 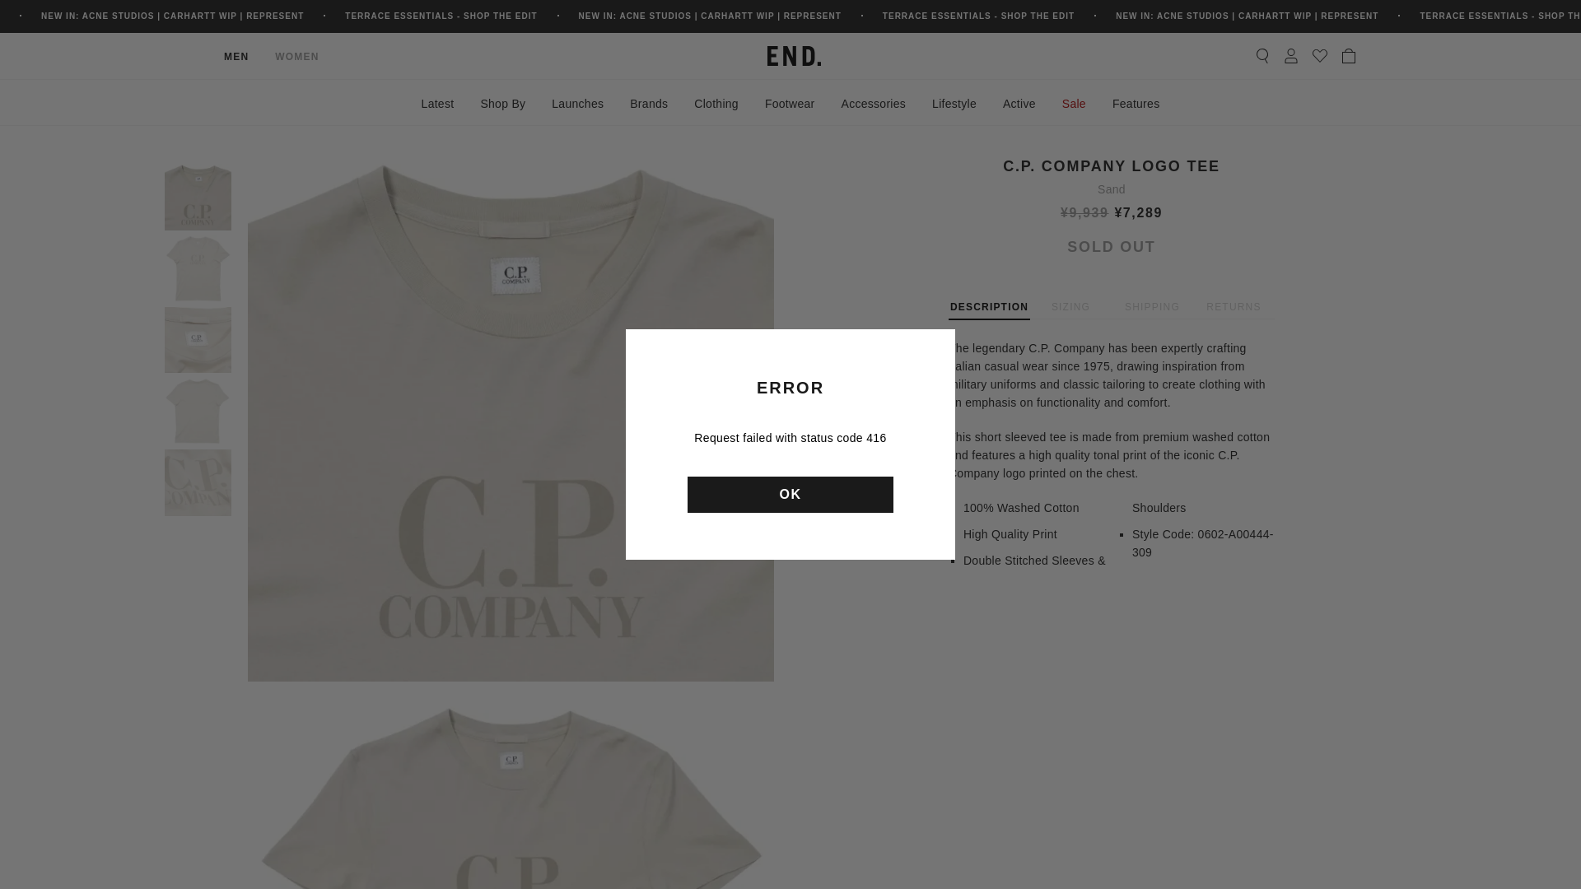 I want to click on WOMEN, so click(x=296, y=56).